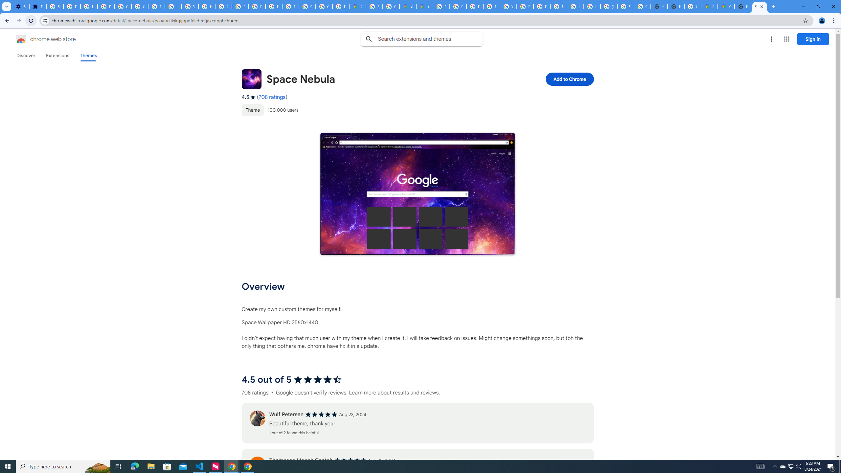  Describe the element at coordinates (88, 56) in the screenshot. I see `Themes` at that location.